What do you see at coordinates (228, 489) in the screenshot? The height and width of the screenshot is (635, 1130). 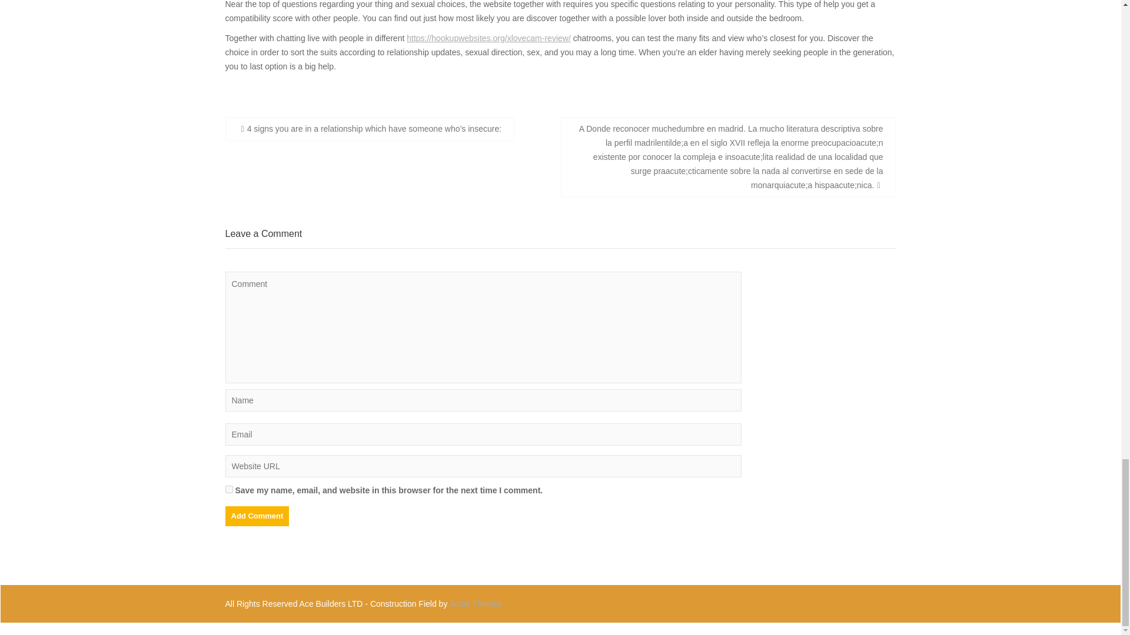 I see `yes` at bounding box center [228, 489].